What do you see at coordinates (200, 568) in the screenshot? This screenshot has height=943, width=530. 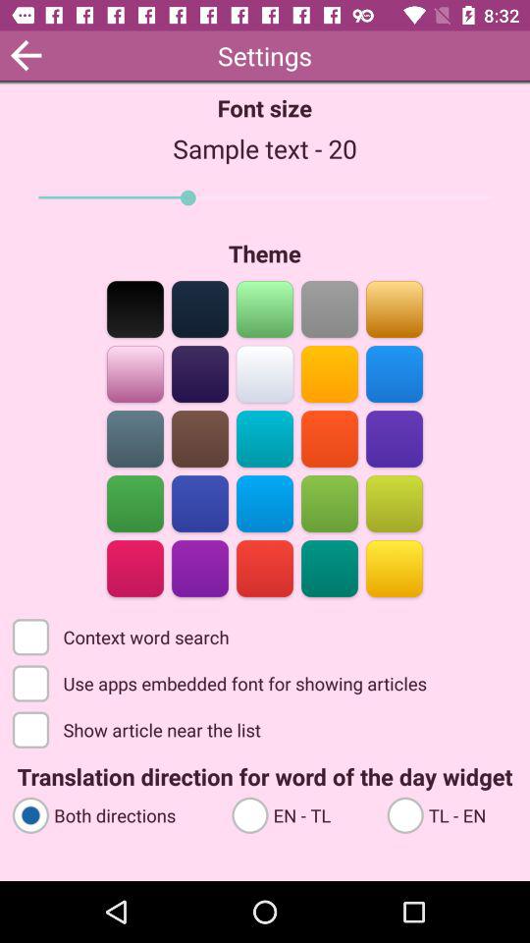 I see `color selection` at bounding box center [200, 568].